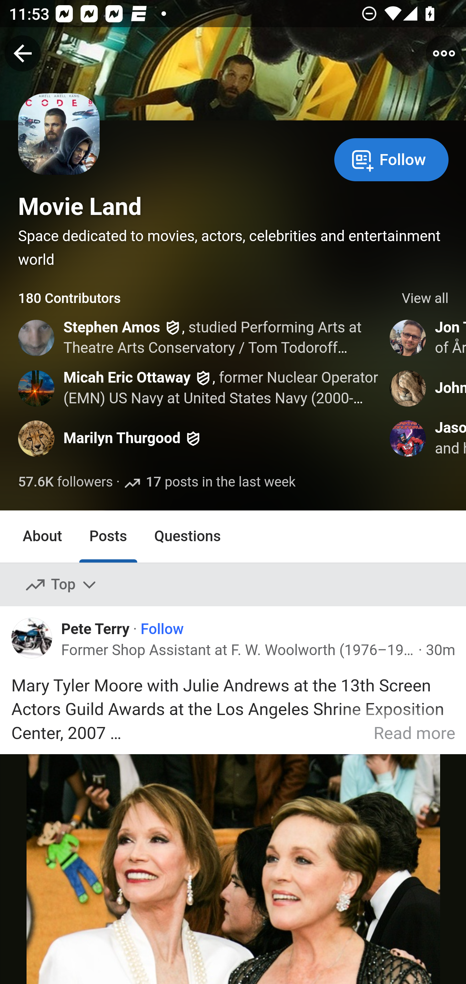 The image size is (466, 984). Describe the element at coordinates (80, 207) in the screenshot. I see `Movie Land` at that location.